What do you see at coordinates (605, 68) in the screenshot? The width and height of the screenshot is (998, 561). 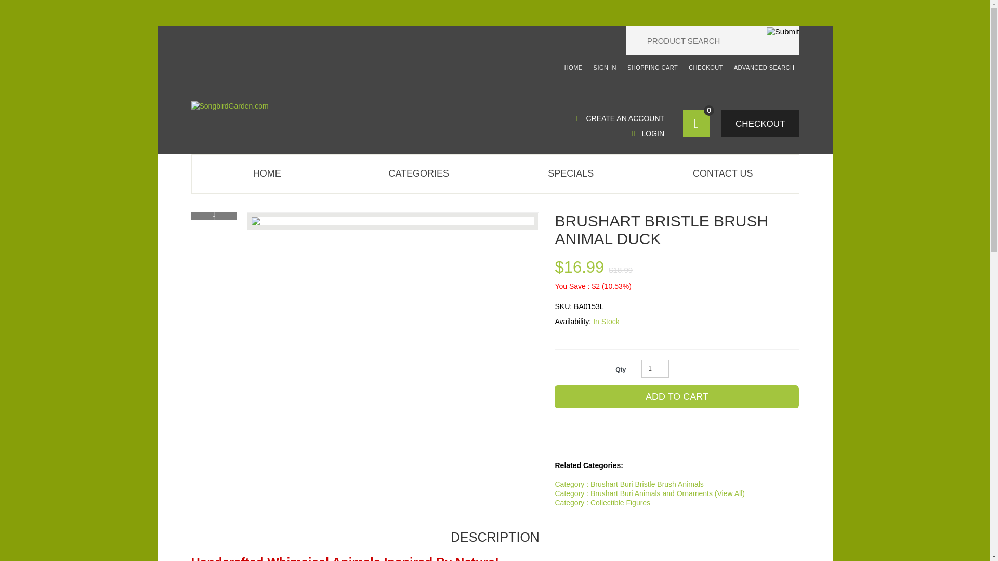 I see `SIGN IN` at bounding box center [605, 68].